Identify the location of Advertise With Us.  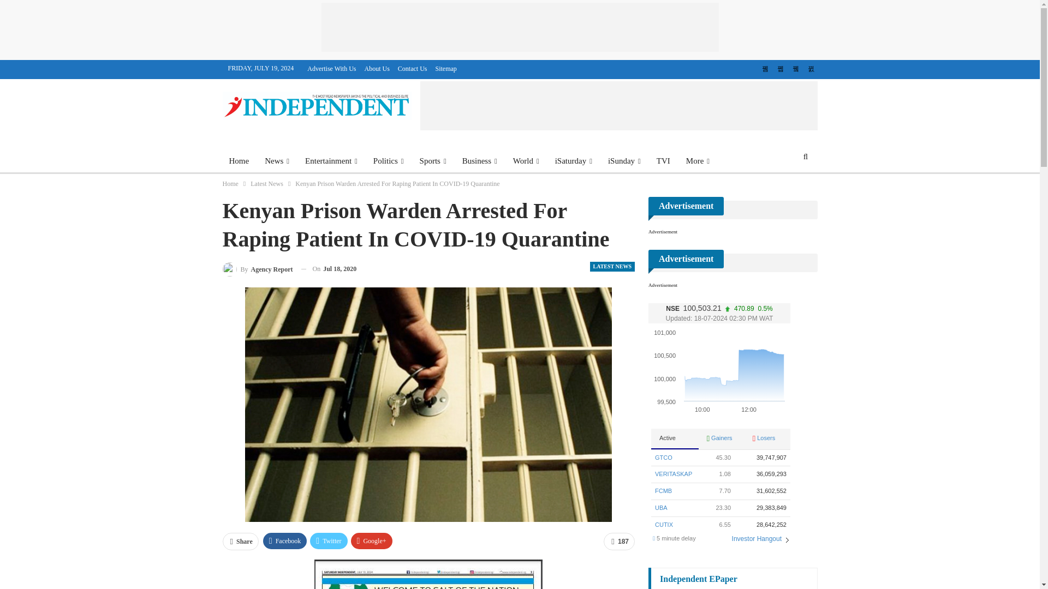
(331, 68).